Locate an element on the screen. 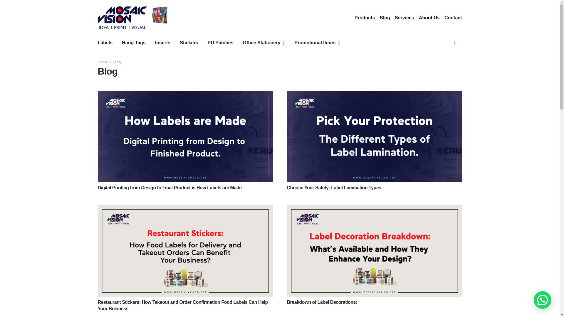 Image resolution: width=564 pixels, height=317 pixels. Inserts is located at coordinates (163, 43).